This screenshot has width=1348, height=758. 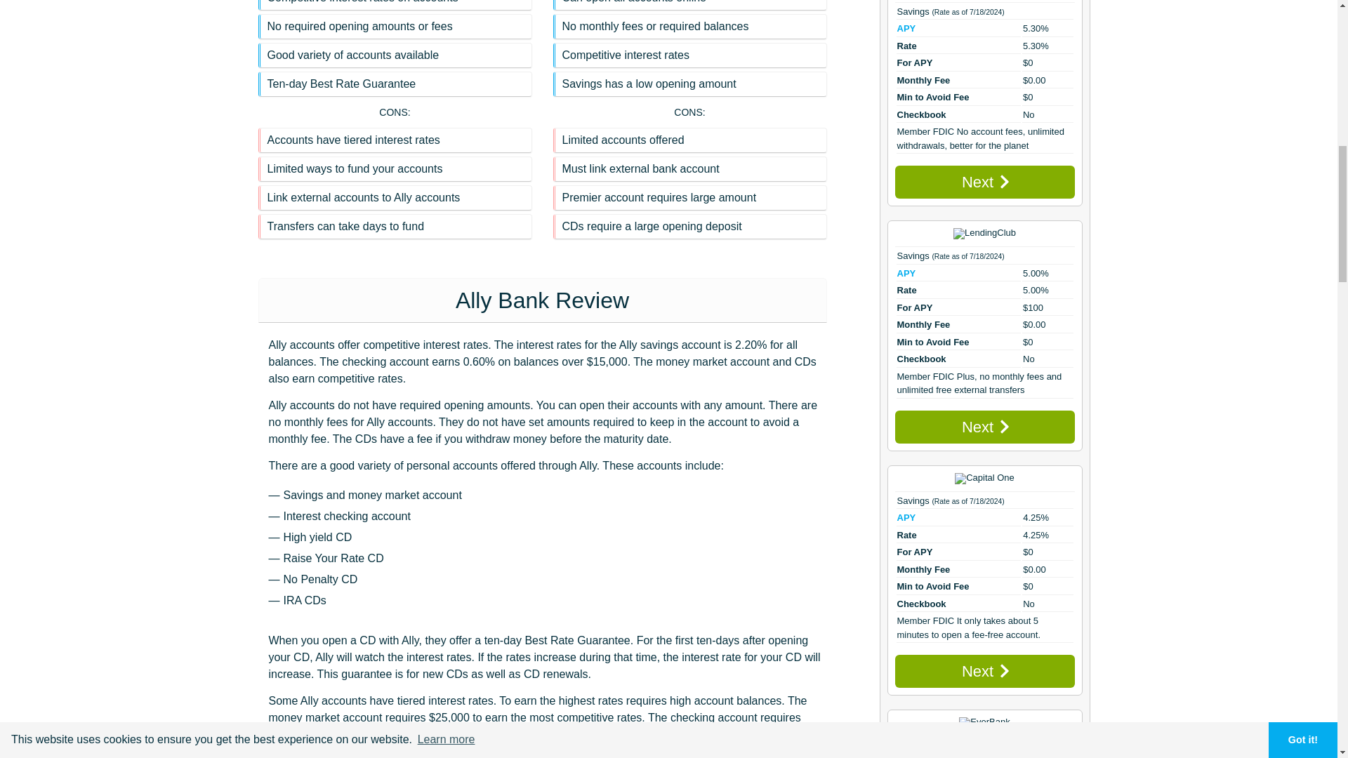 What do you see at coordinates (984, 234) in the screenshot?
I see `LendingClub` at bounding box center [984, 234].